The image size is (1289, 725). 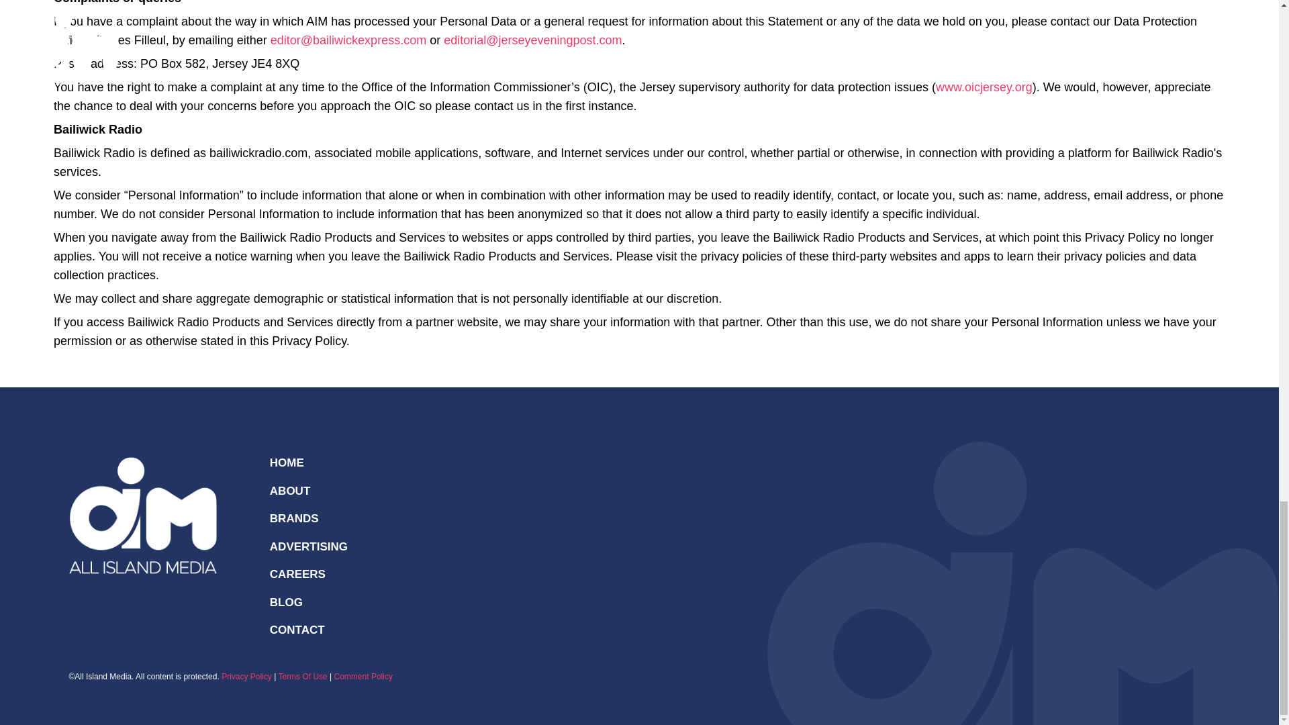 I want to click on ADVERTISING, so click(x=309, y=545).